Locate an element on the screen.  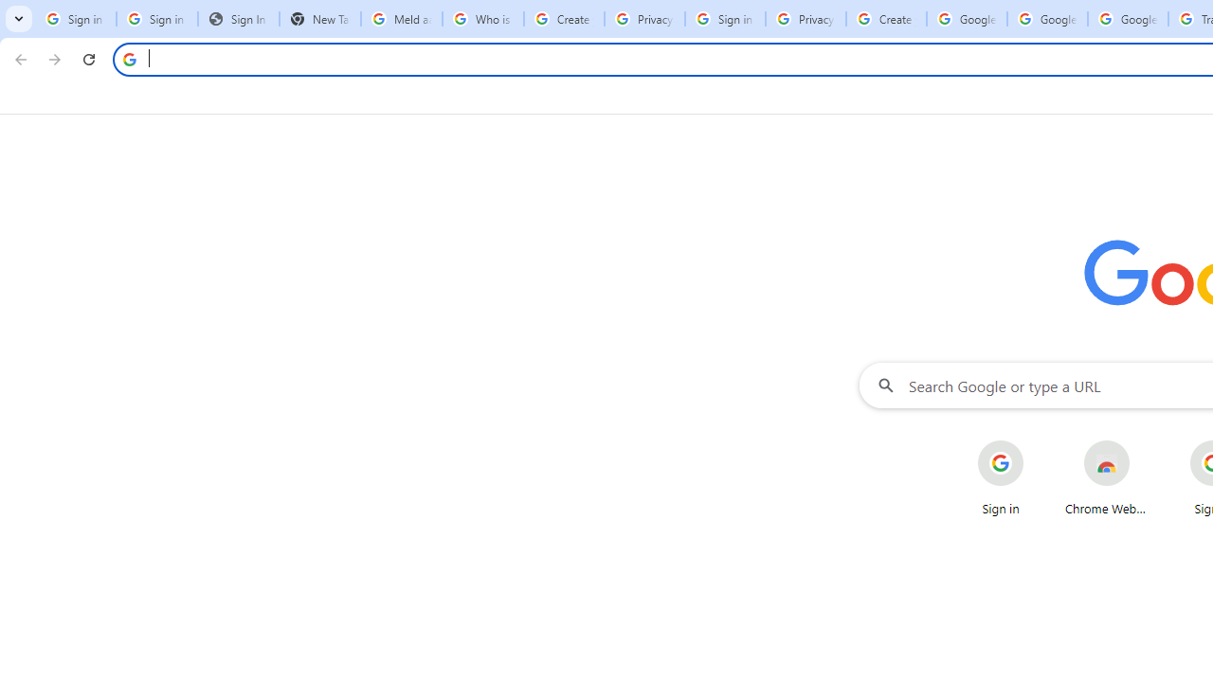
Chrome Web Store is located at coordinates (1107, 477).